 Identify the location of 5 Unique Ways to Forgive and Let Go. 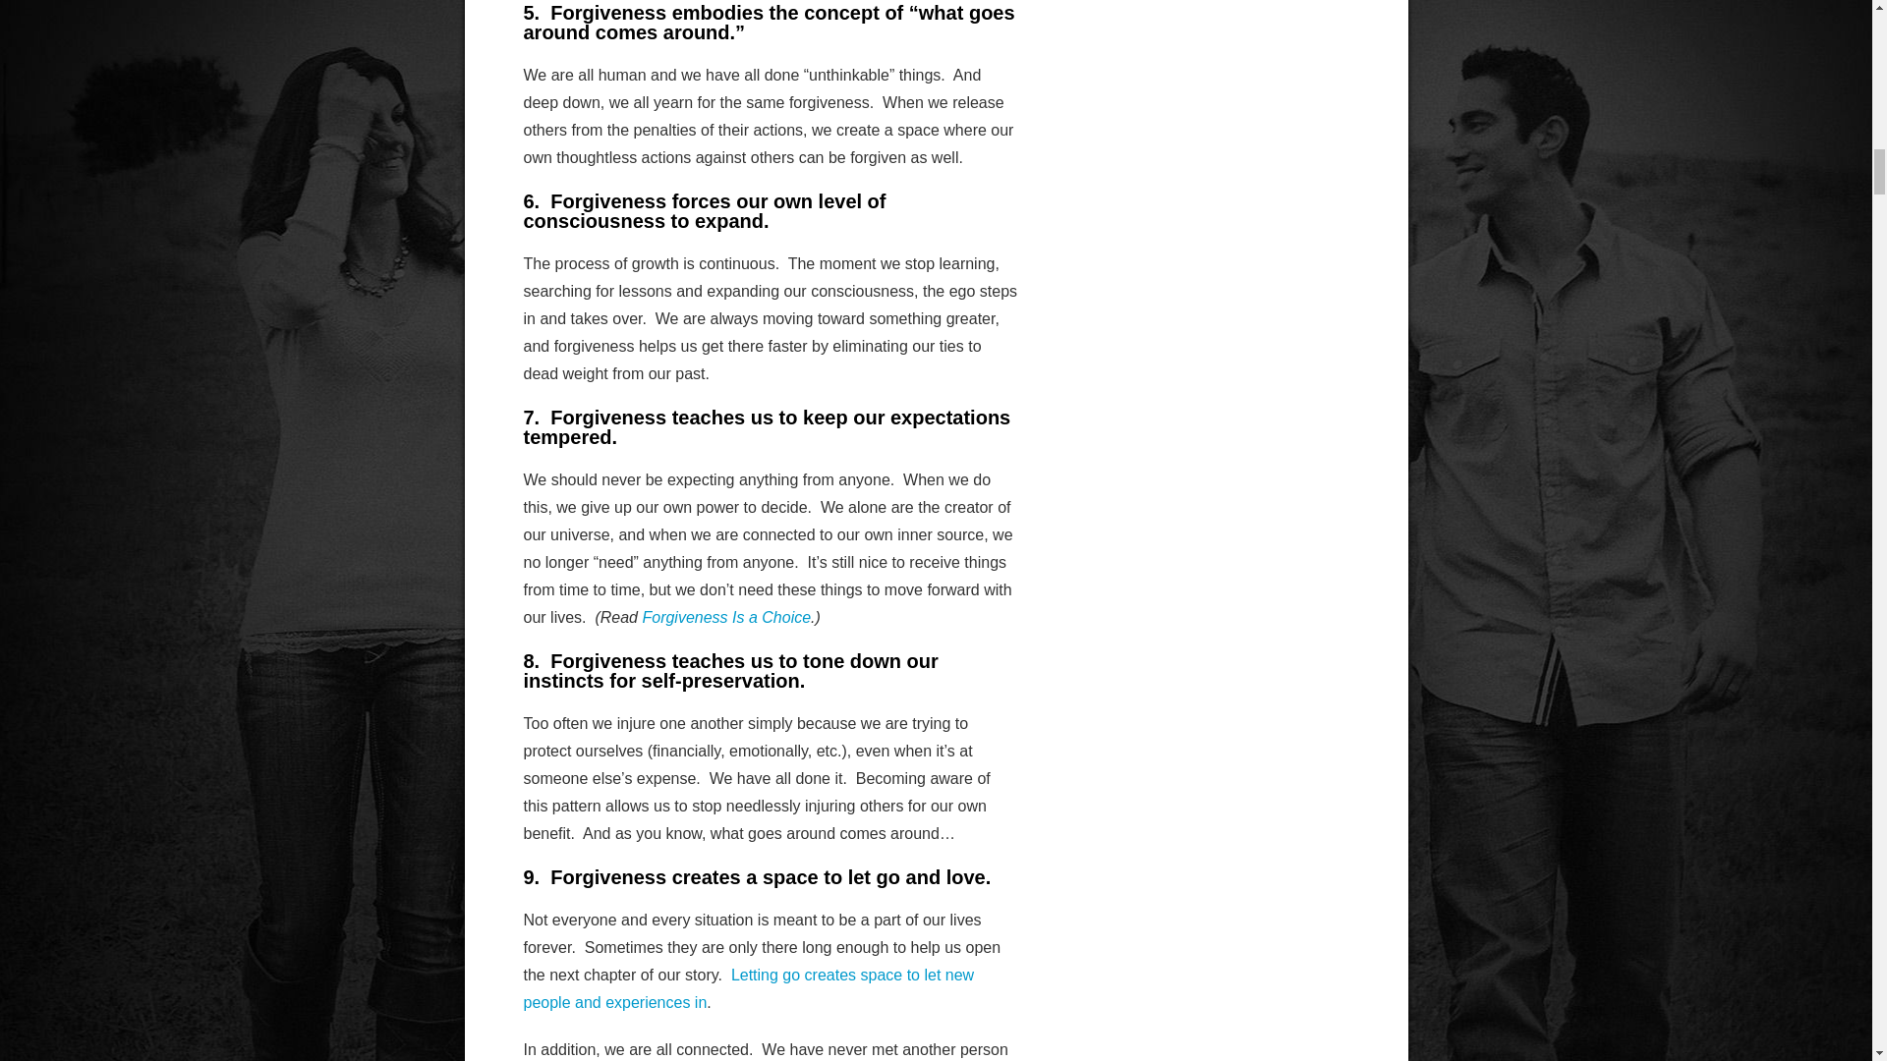
(747, 988).